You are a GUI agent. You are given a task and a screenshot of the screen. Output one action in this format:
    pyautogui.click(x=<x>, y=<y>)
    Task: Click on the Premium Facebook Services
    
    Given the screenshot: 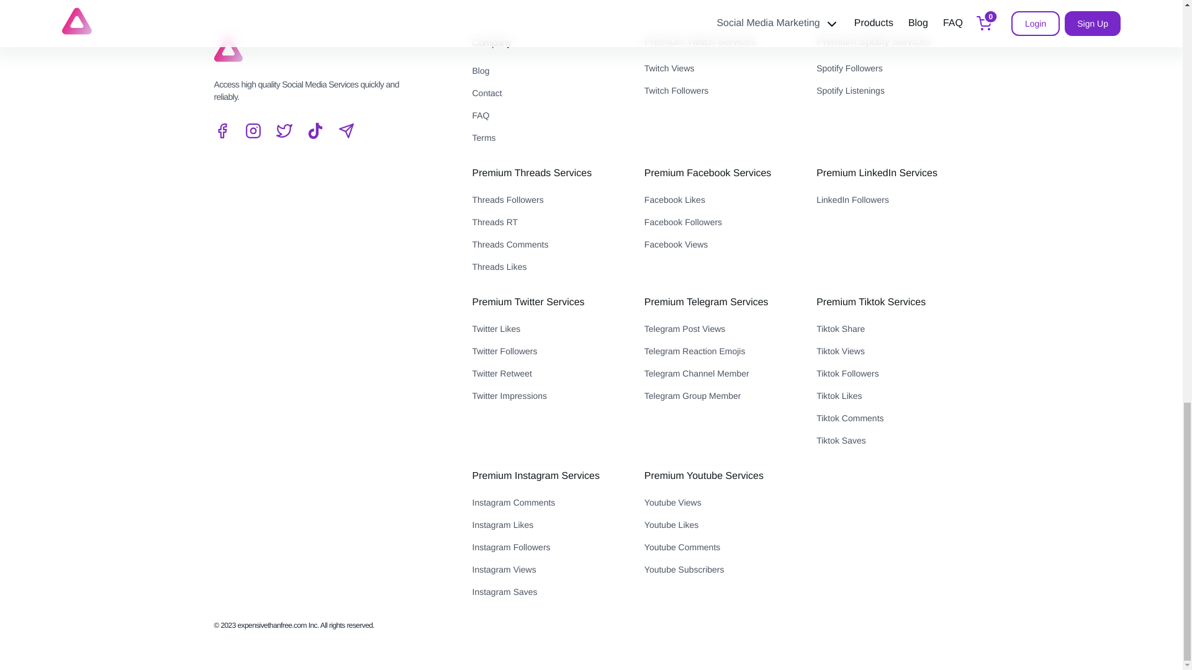 What is the action you would take?
    pyautogui.click(x=708, y=174)
    